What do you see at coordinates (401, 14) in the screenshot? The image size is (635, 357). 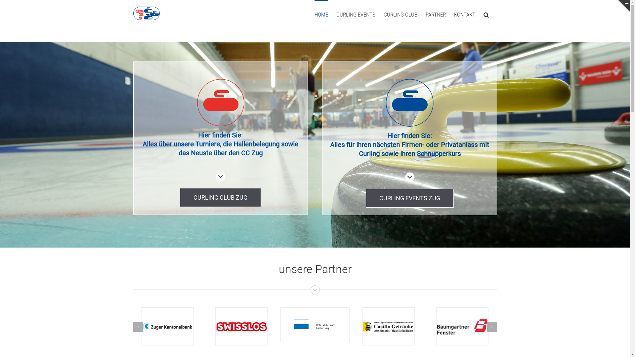 I see `CURLING CLUB` at bounding box center [401, 14].